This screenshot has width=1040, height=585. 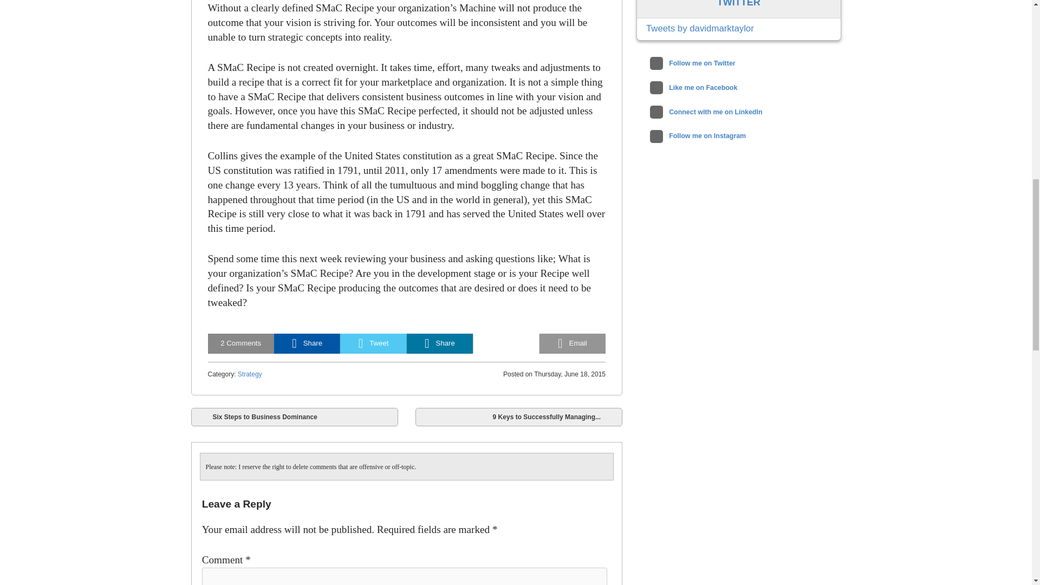 What do you see at coordinates (440, 343) in the screenshot?
I see `Share` at bounding box center [440, 343].